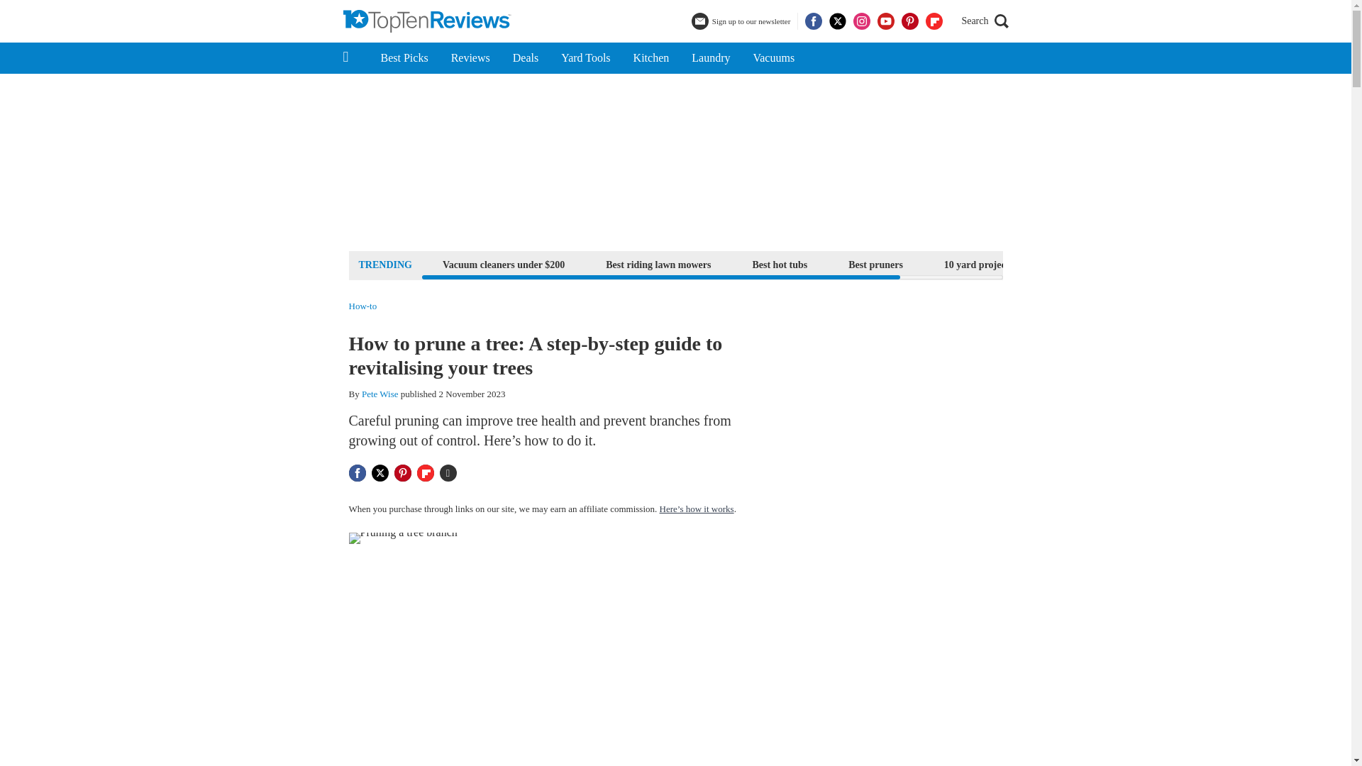 The height and width of the screenshot is (766, 1362). Describe the element at coordinates (710, 58) in the screenshot. I see `Laundry` at that location.